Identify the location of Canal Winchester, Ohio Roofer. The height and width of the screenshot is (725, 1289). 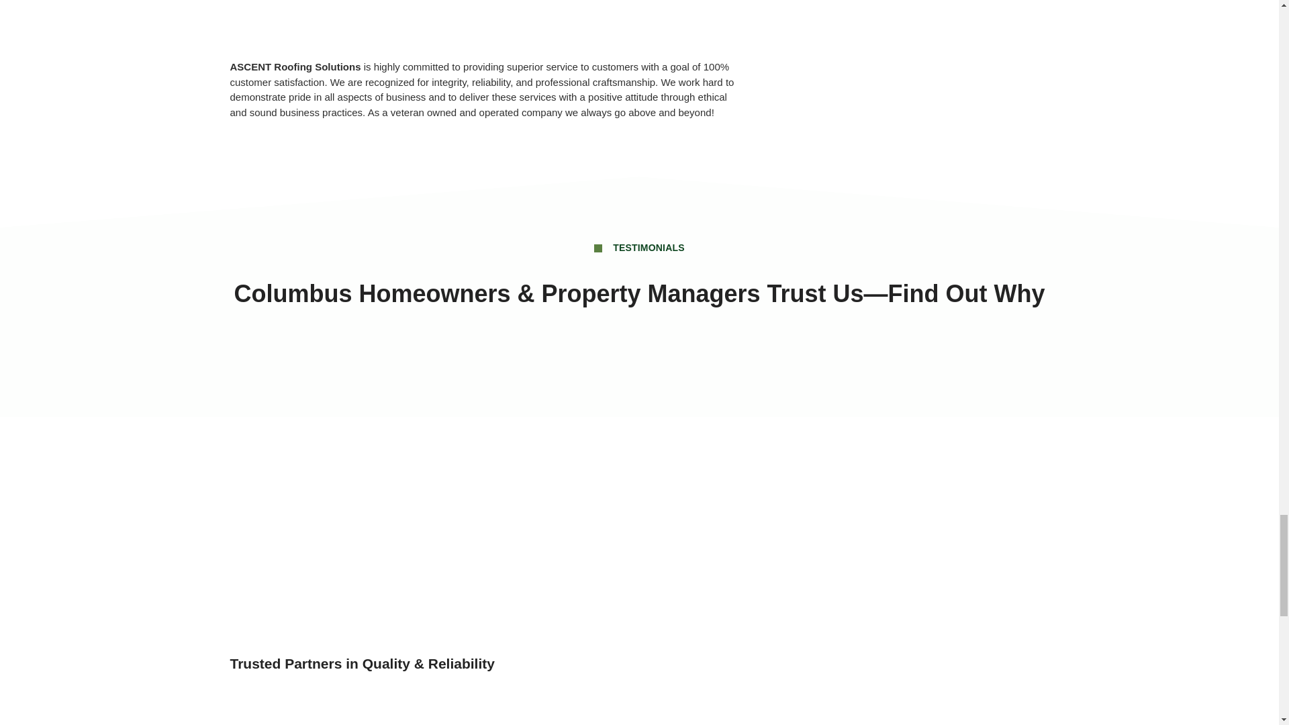
(483, 23).